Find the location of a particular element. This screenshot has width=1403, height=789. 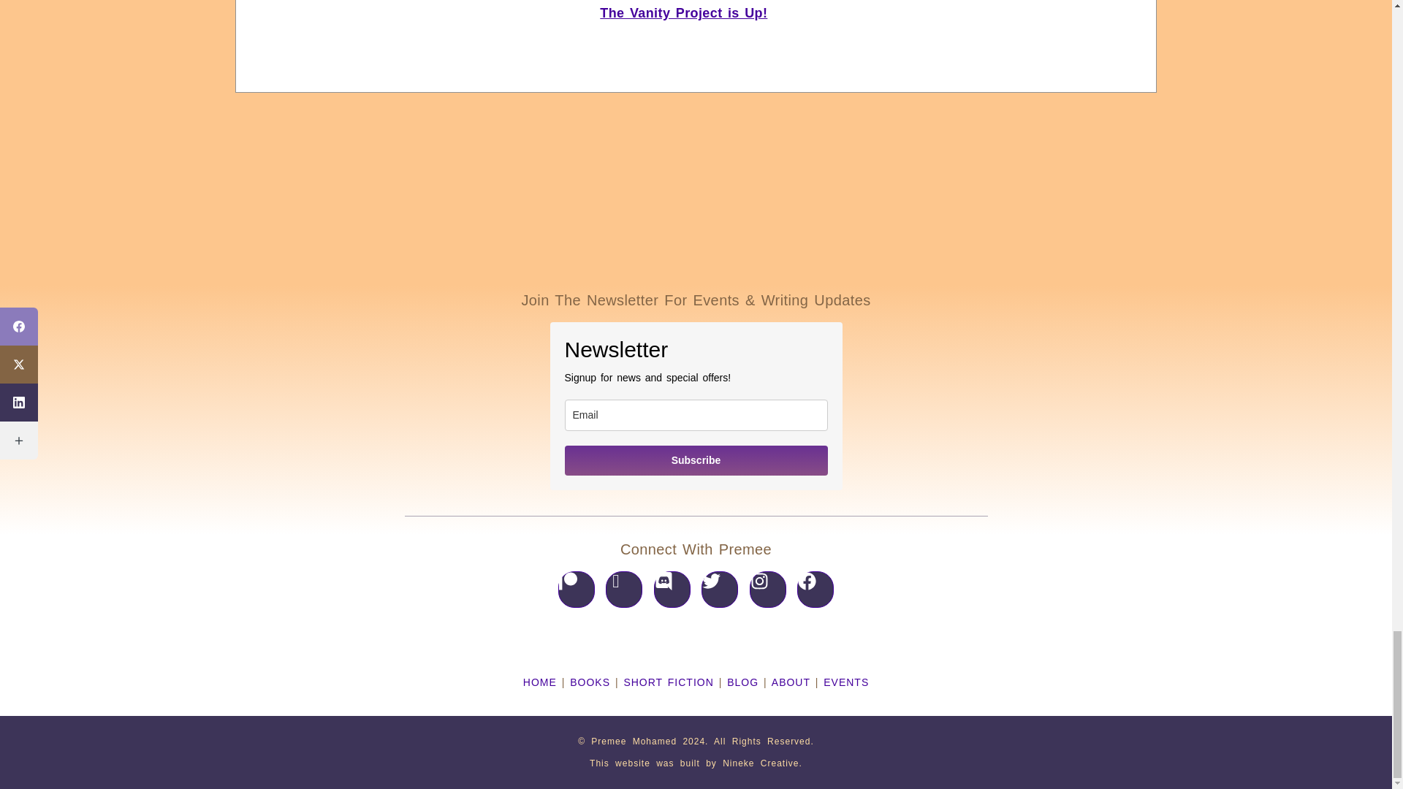

HOME is located at coordinates (540, 682).